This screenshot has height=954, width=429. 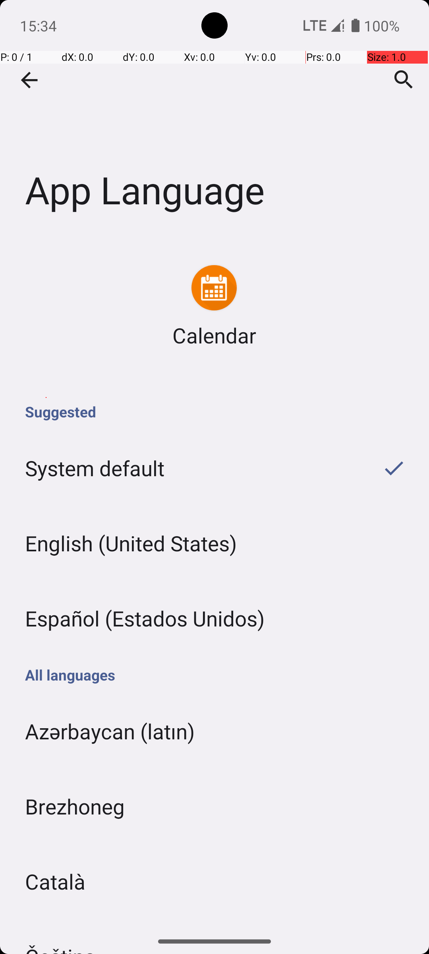 I want to click on Čeština, so click(x=214, y=924).